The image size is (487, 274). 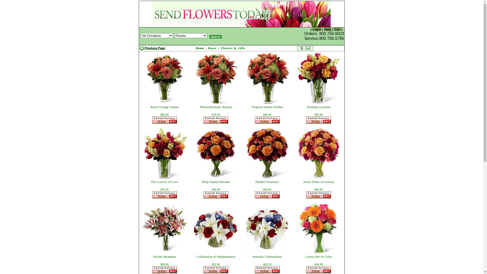 I want to click on Hidden Treasures, so click(x=267, y=182).